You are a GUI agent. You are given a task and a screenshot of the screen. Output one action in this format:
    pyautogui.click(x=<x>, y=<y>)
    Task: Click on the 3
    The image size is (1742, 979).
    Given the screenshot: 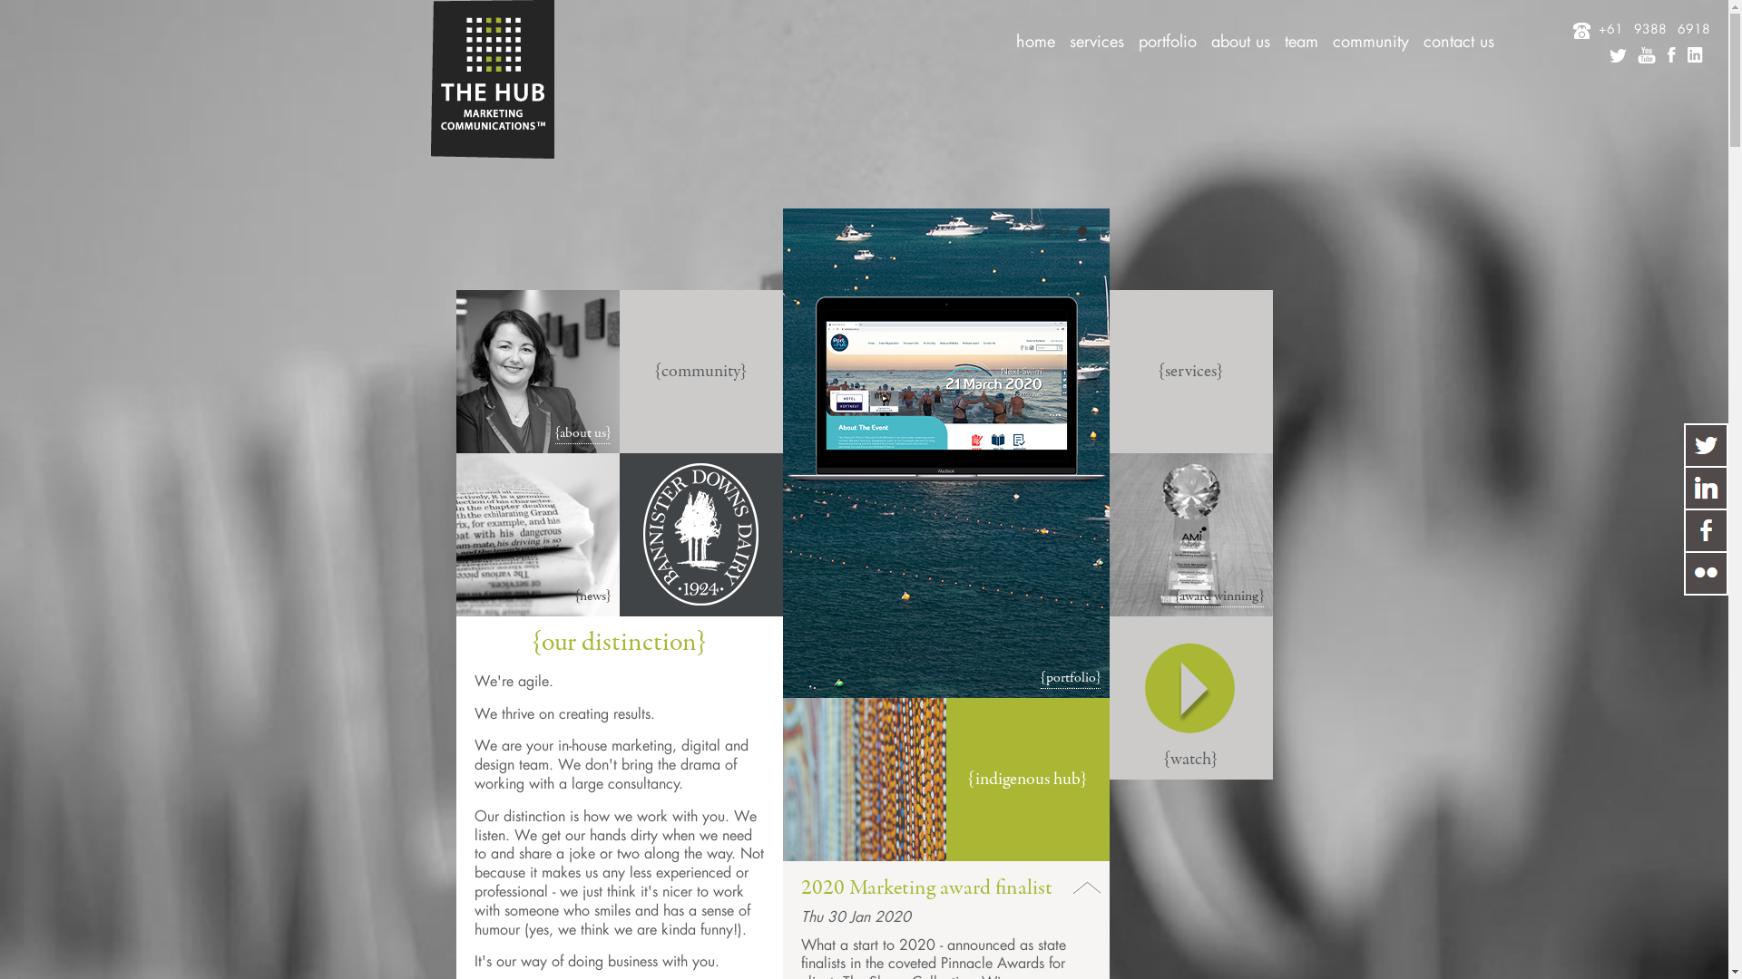 What is the action you would take?
    pyautogui.click(x=1064, y=231)
    